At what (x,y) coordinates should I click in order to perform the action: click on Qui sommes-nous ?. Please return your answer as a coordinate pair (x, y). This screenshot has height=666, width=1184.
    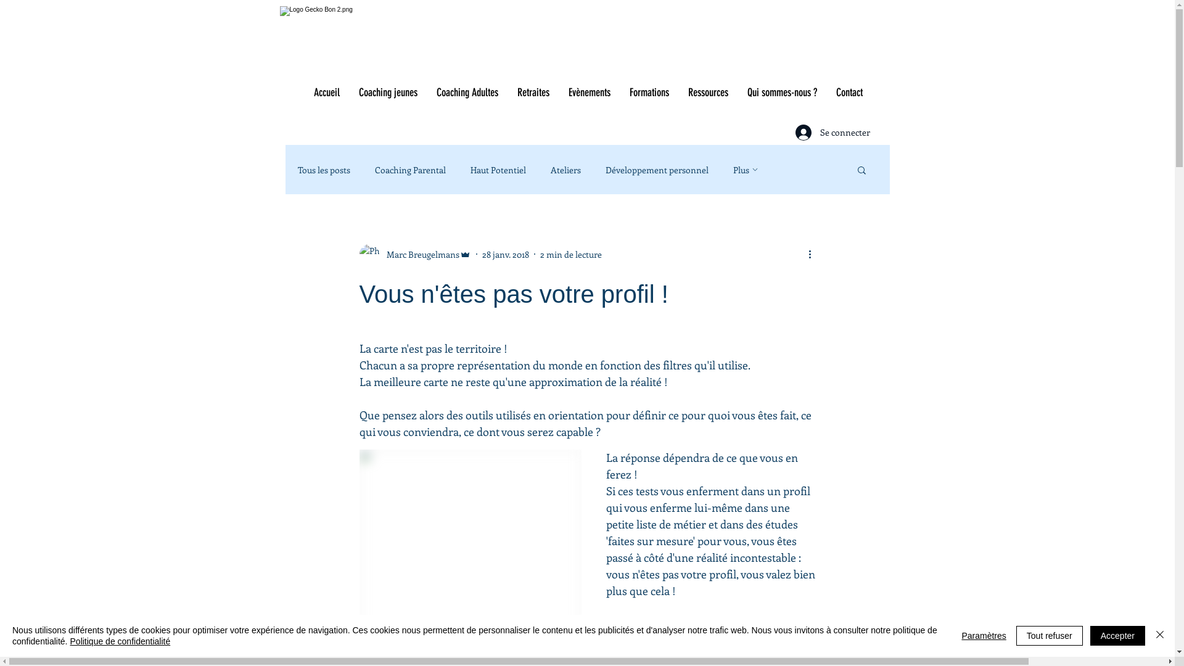
    Looking at the image, I should click on (782, 92).